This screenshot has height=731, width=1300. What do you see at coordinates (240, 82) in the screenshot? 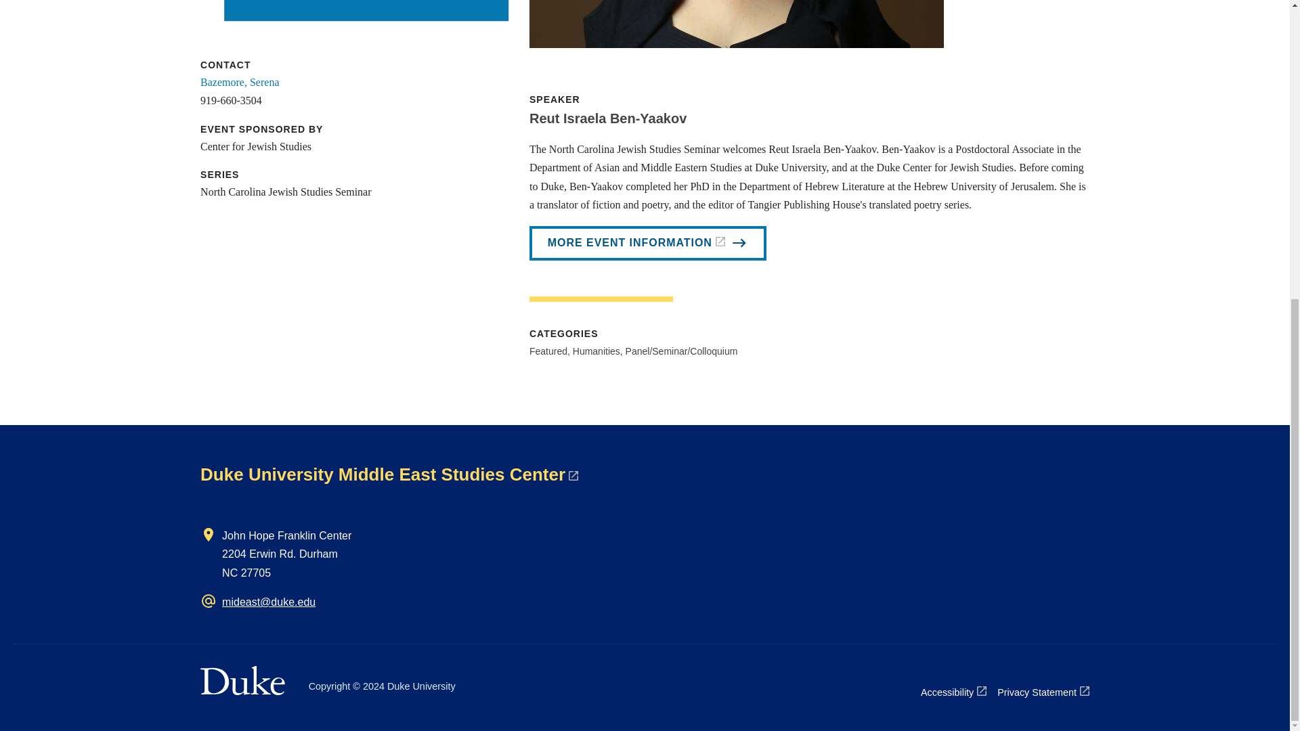
I see `Bazemore, Serena` at bounding box center [240, 82].